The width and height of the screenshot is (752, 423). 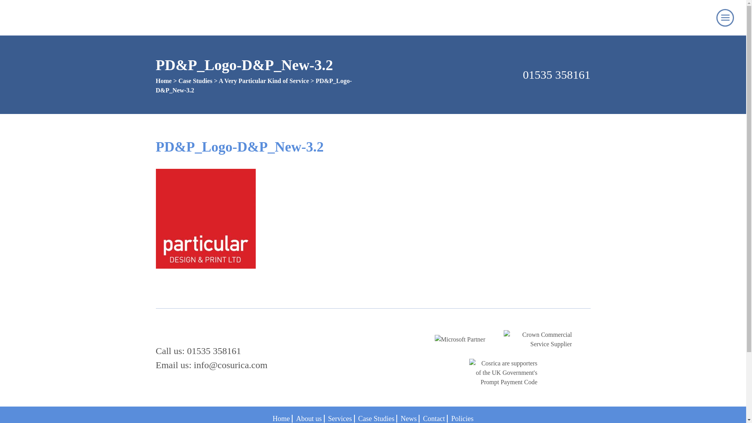 I want to click on Cosurica, so click(x=188, y=332).